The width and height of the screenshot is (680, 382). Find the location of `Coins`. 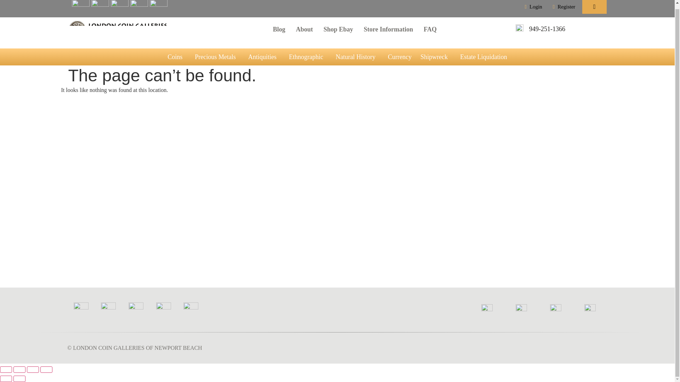

Coins is located at coordinates (176, 57).